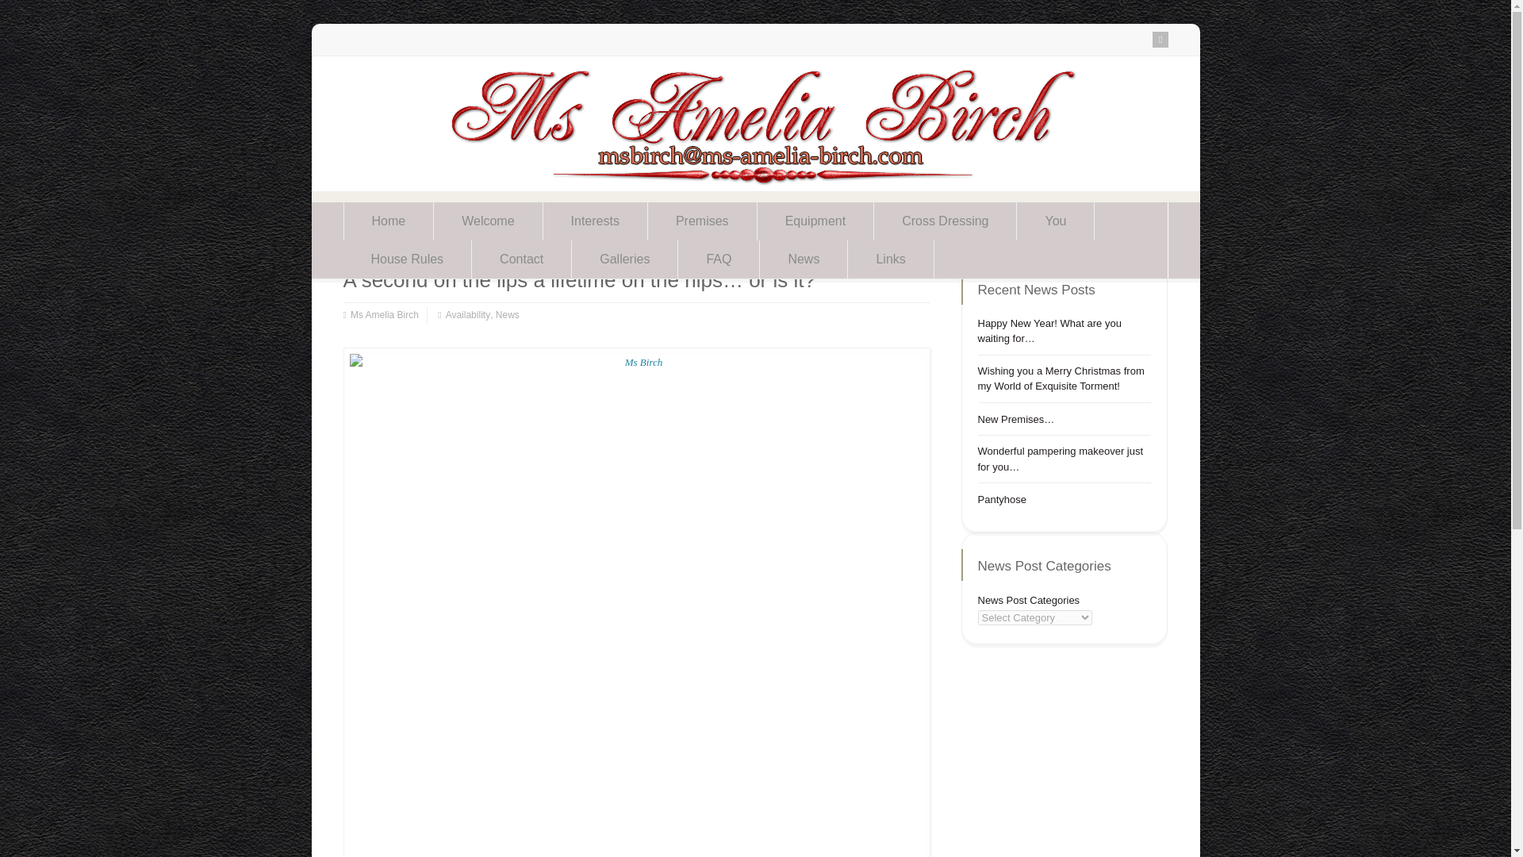  I want to click on Interests, so click(595, 221).